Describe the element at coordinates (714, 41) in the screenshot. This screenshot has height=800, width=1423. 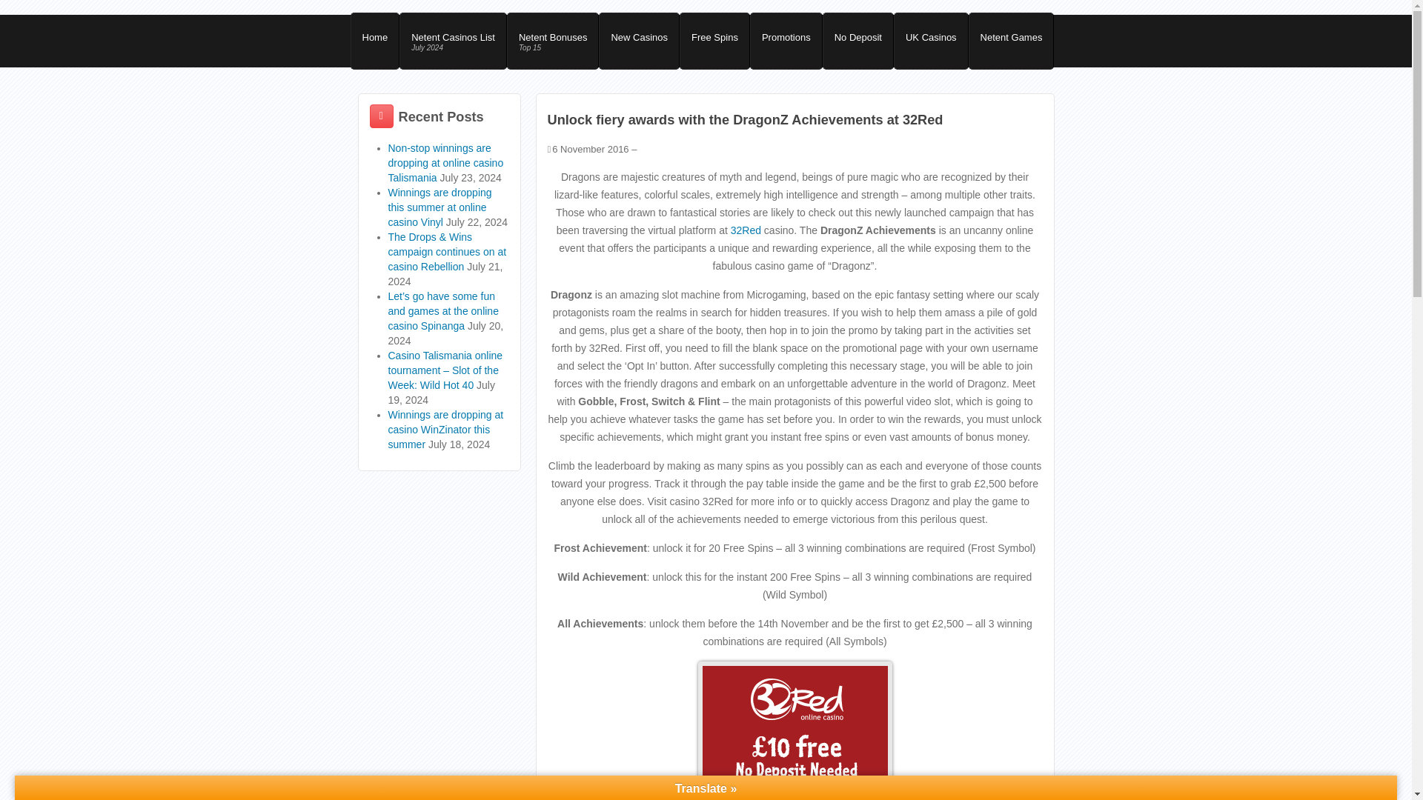
I see `New Casinos` at that location.